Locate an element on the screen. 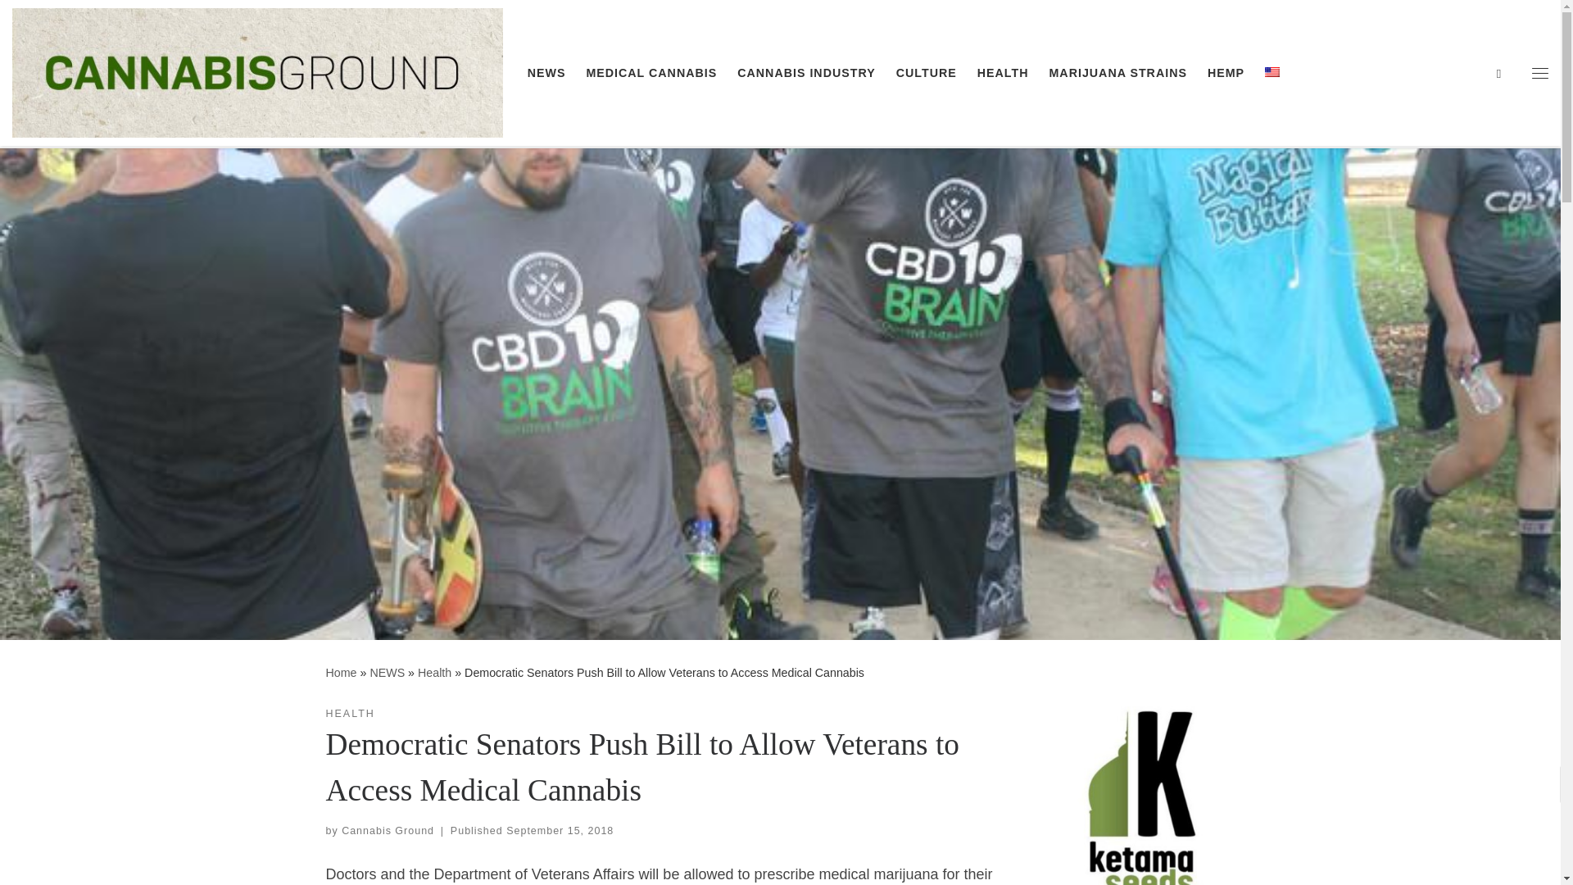  NEWS is located at coordinates (387, 673).